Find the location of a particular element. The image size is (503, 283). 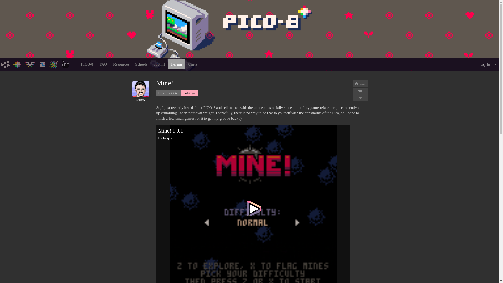

Lexaloffle Games is located at coordinates (6, 64).